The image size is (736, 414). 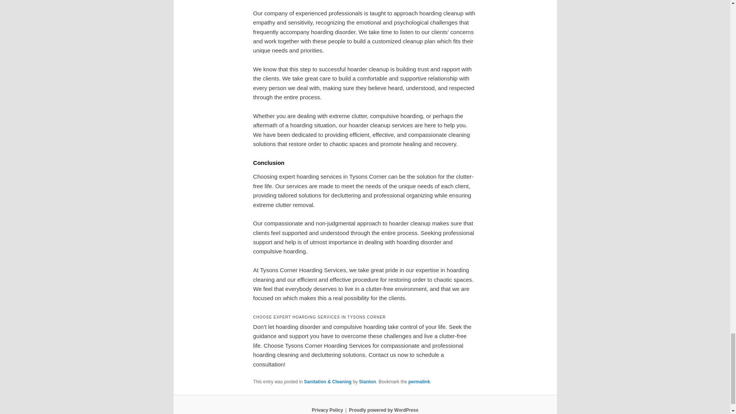 What do you see at coordinates (383, 410) in the screenshot?
I see `Semantic Personal Publishing Platform` at bounding box center [383, 410].